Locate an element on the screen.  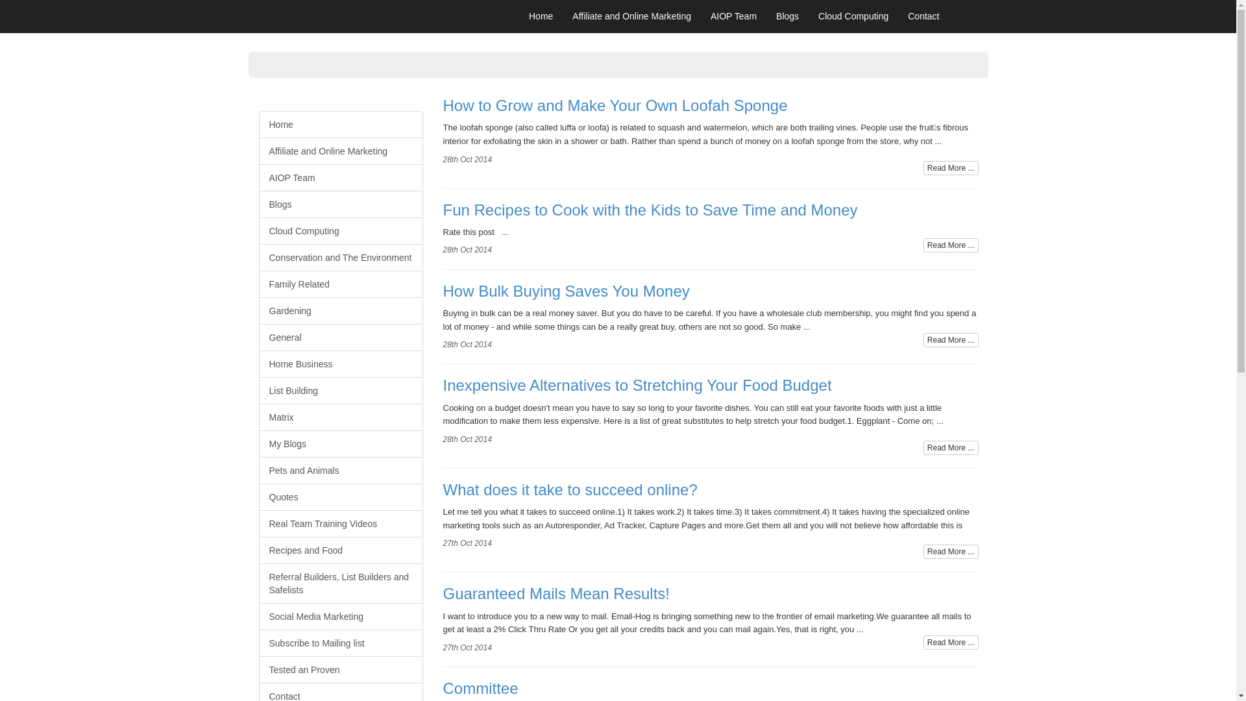
Cloud Computing is located at coordinates (853, 16).